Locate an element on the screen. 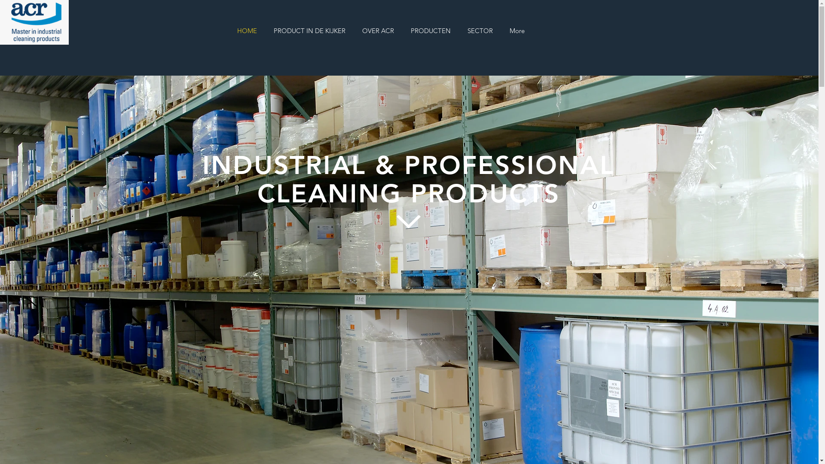 The image size is (825, 464). HOME is located at coordinates (247, 31).